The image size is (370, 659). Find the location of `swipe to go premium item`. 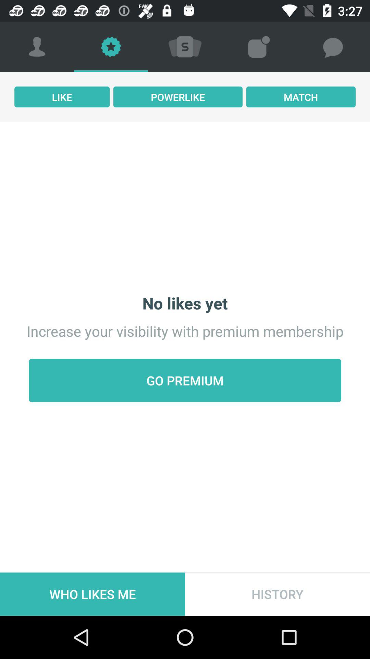

swipe to go premium item is located at coordinates (185, 380).